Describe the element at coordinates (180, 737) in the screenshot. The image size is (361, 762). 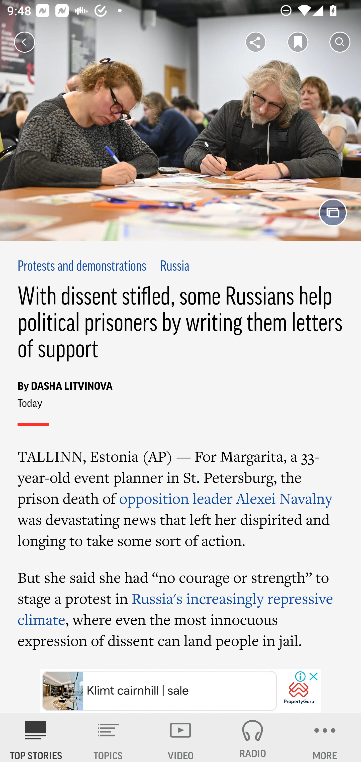
I see `VIDEO` at that location.